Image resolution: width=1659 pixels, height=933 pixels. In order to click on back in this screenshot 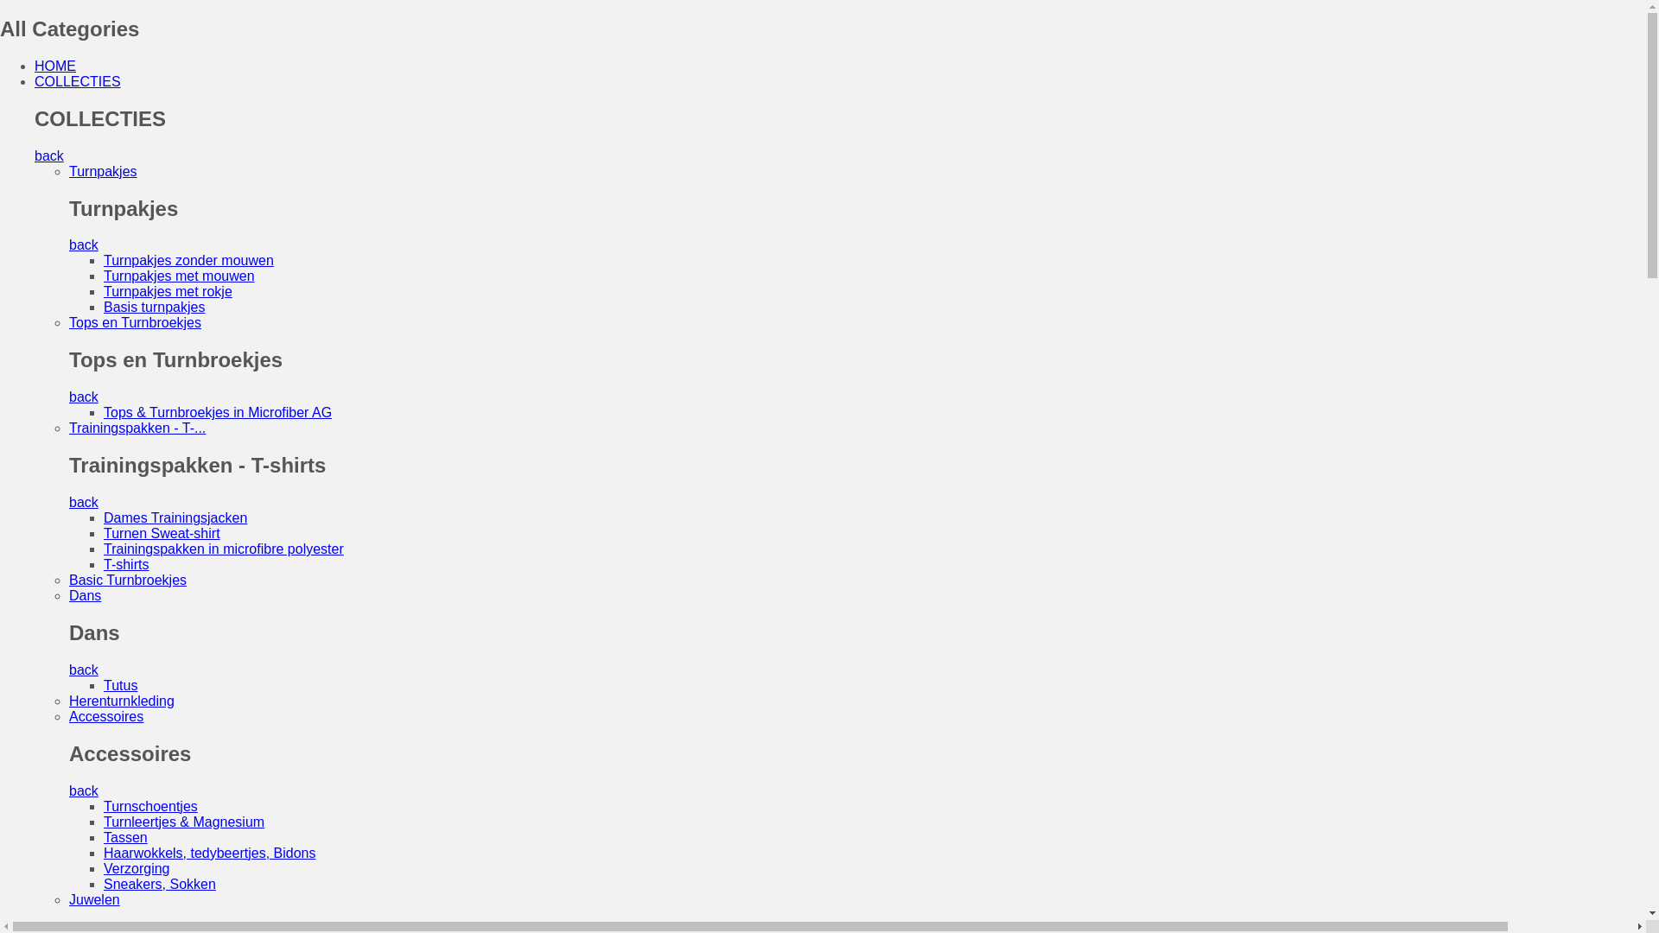, I will do `click(49, 155)`.